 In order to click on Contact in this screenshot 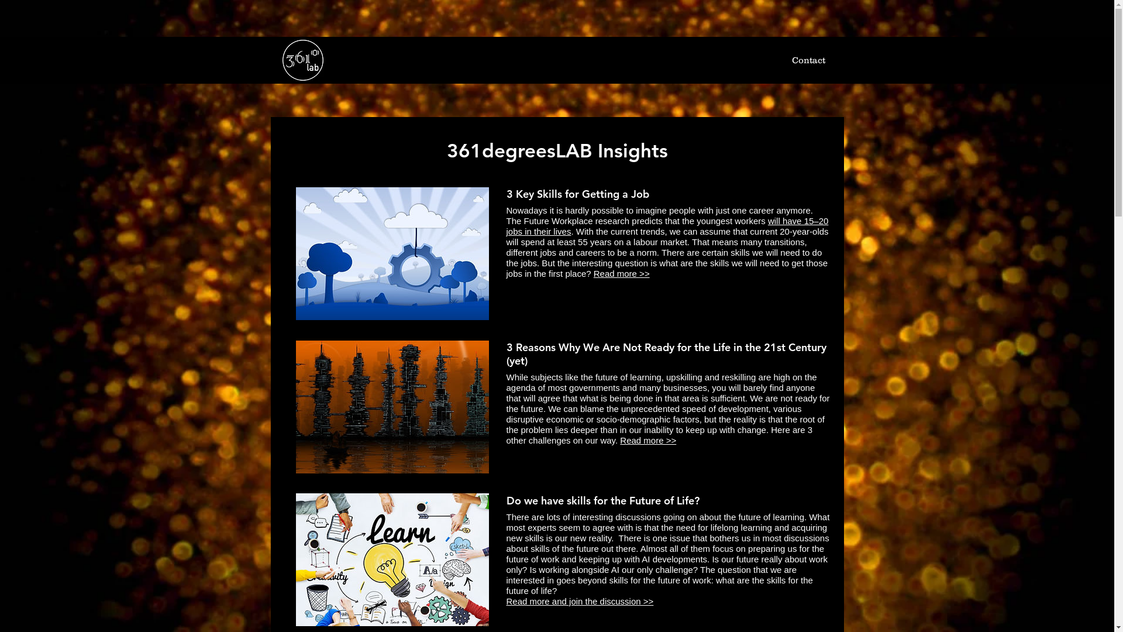, I will do `click(808, 60)`.